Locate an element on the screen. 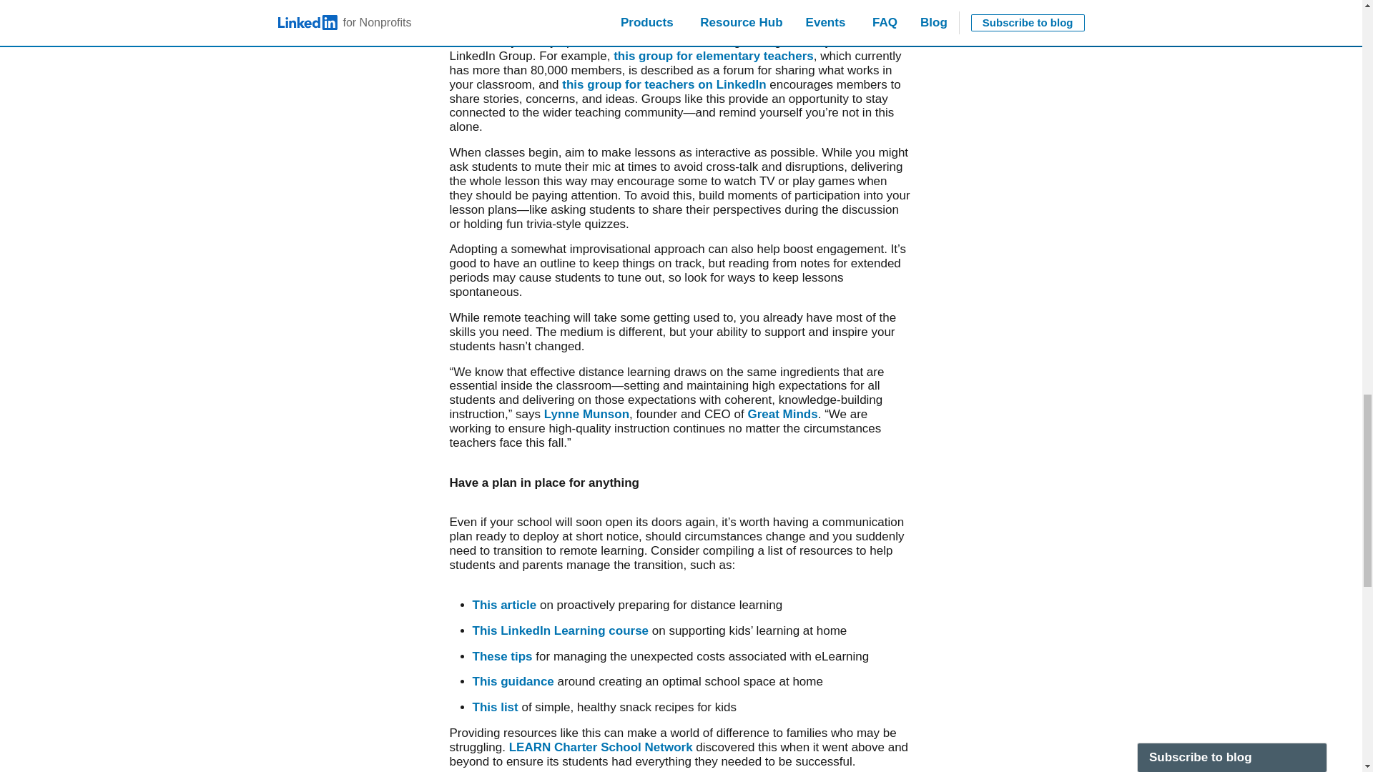 This screenshot has height=772, width=1373. this group for teachers on LinkedIn is located at coordinates (664, 84).